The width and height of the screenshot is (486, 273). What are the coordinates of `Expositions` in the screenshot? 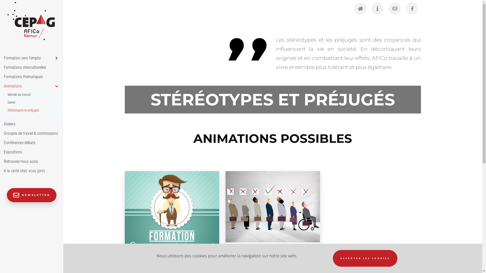 It's located at (32, 152).